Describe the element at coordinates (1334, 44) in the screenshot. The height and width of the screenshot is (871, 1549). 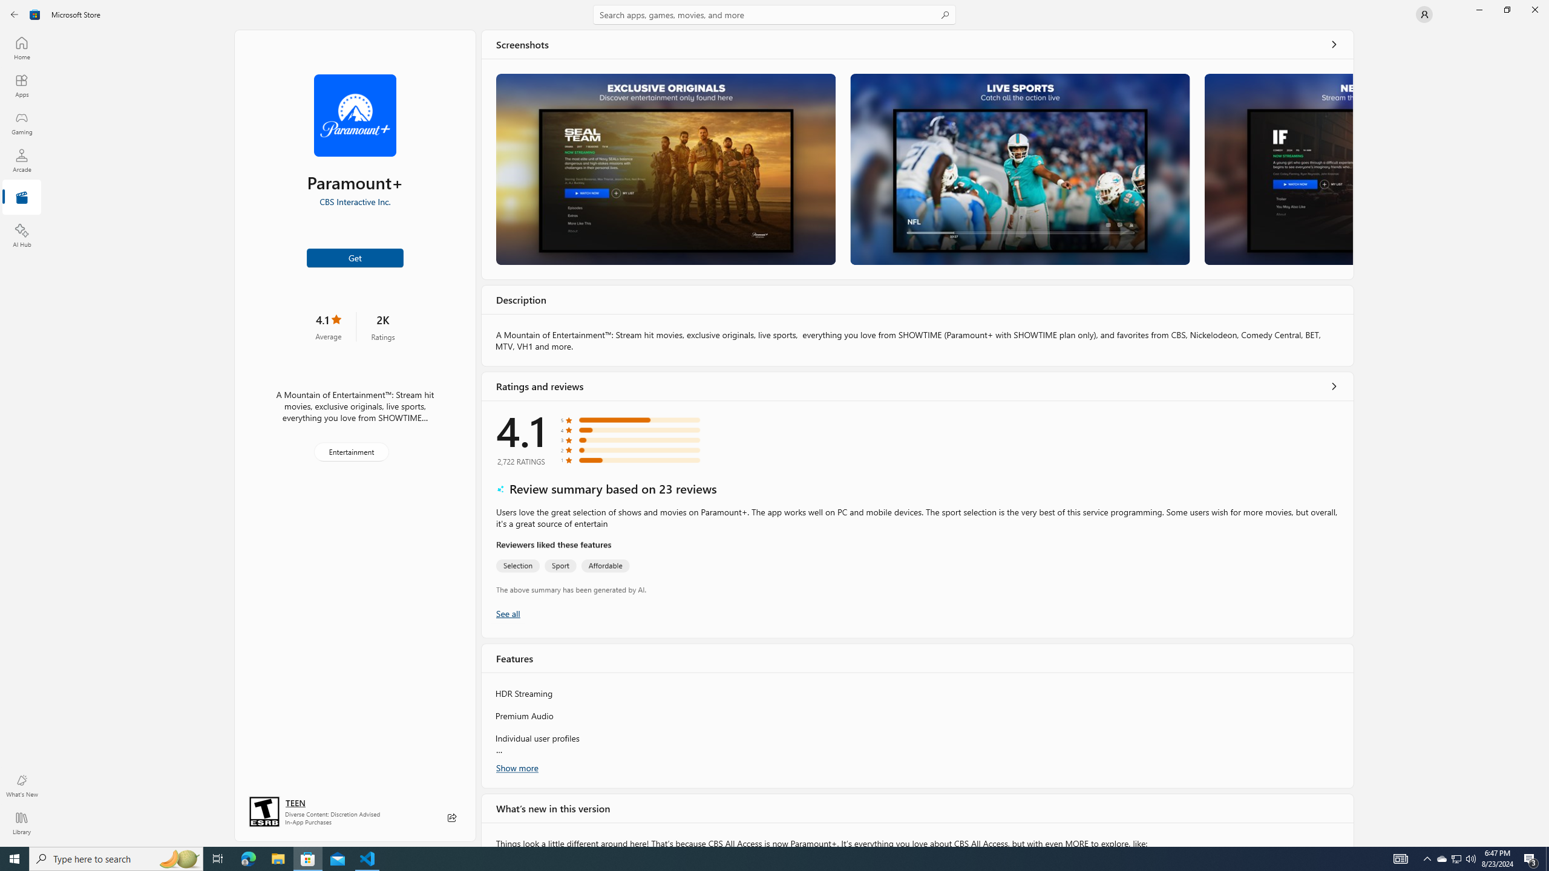
I see `See all` at that location.